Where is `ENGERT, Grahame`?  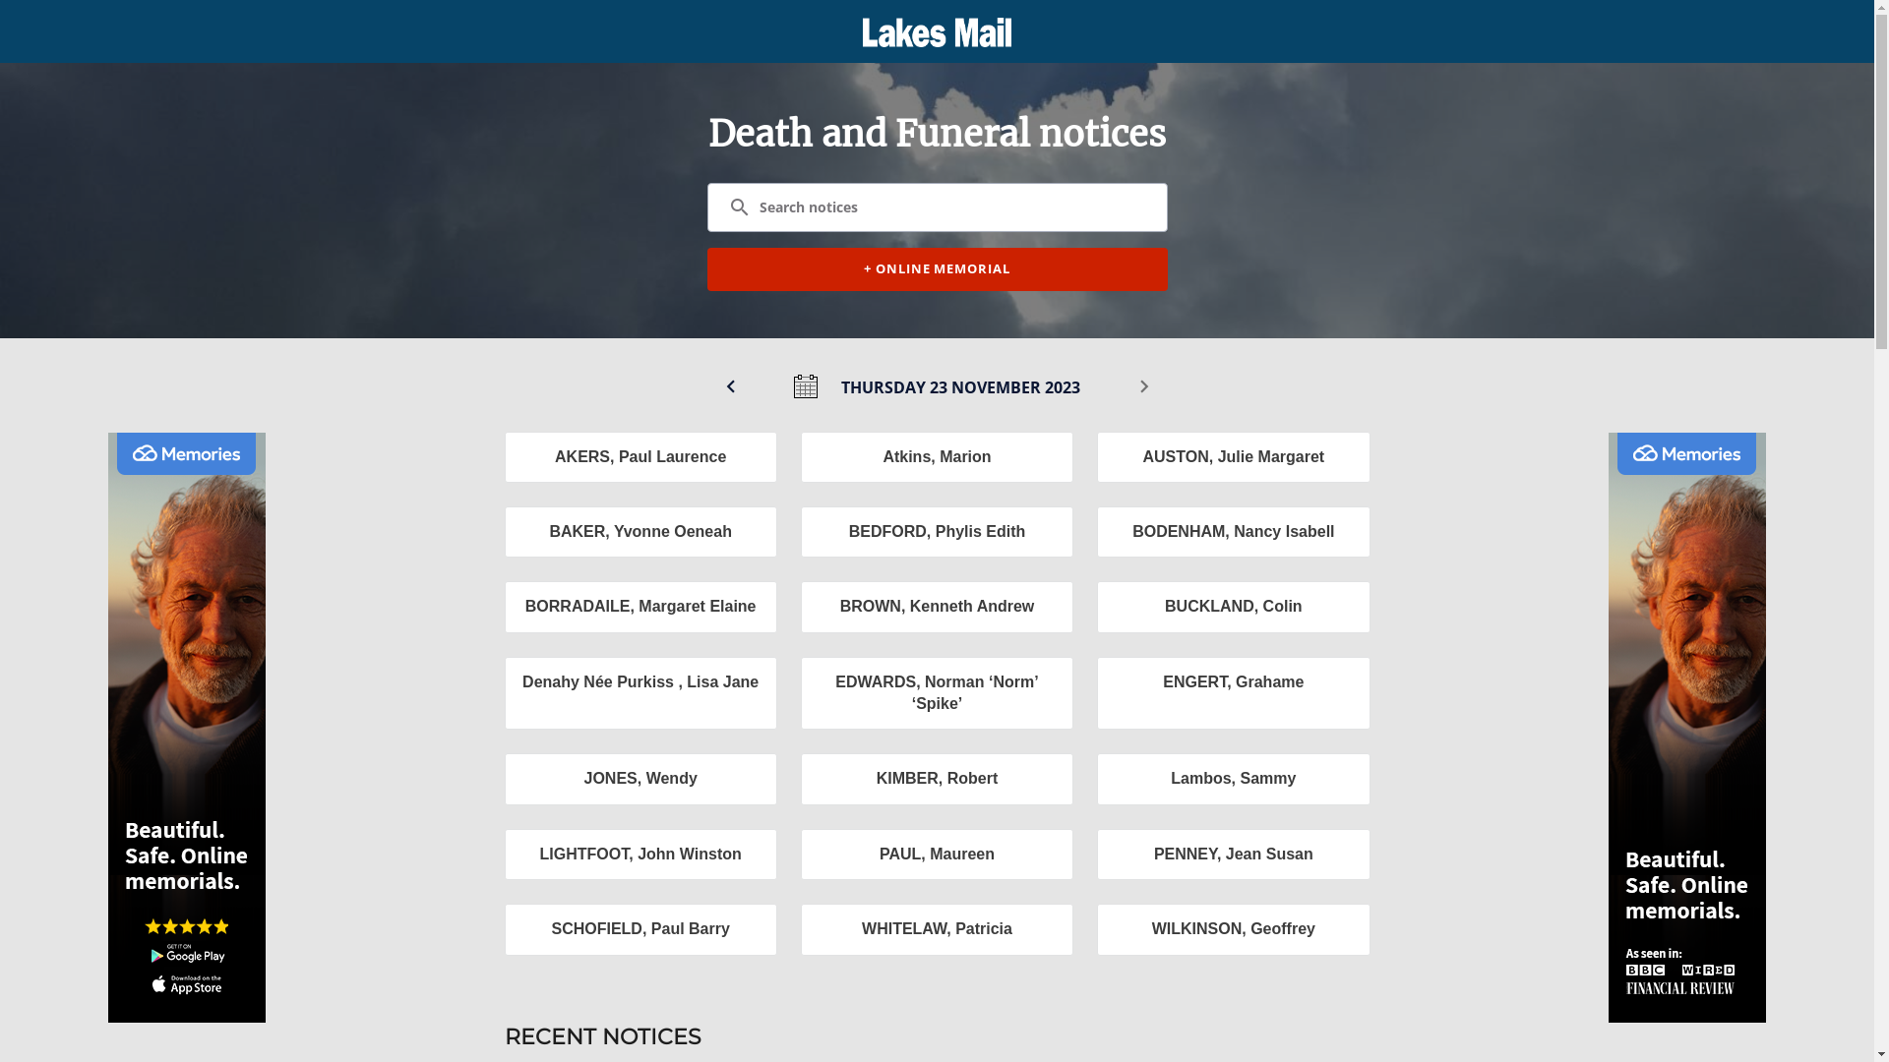 ENGERT, Grahame is located at coordinates (1234, 694).